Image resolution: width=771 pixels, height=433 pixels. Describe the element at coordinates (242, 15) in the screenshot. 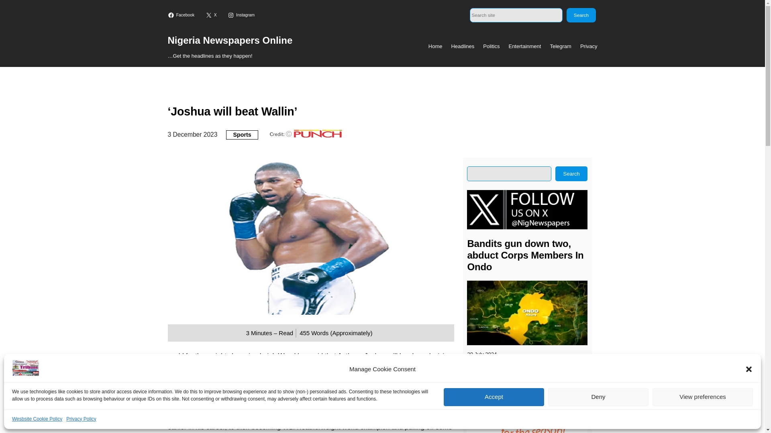

I see `Instagram` at that location.